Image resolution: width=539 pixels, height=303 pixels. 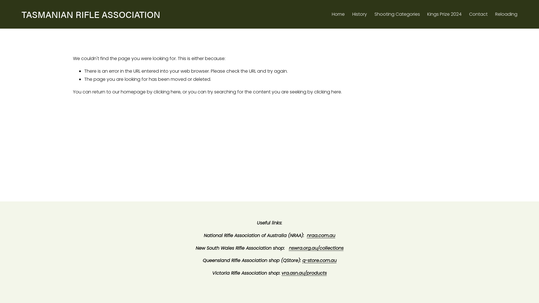 What do you see at coordinates (360, 14) in the screenshot?
I see `History` at bounding box center [360, 14].